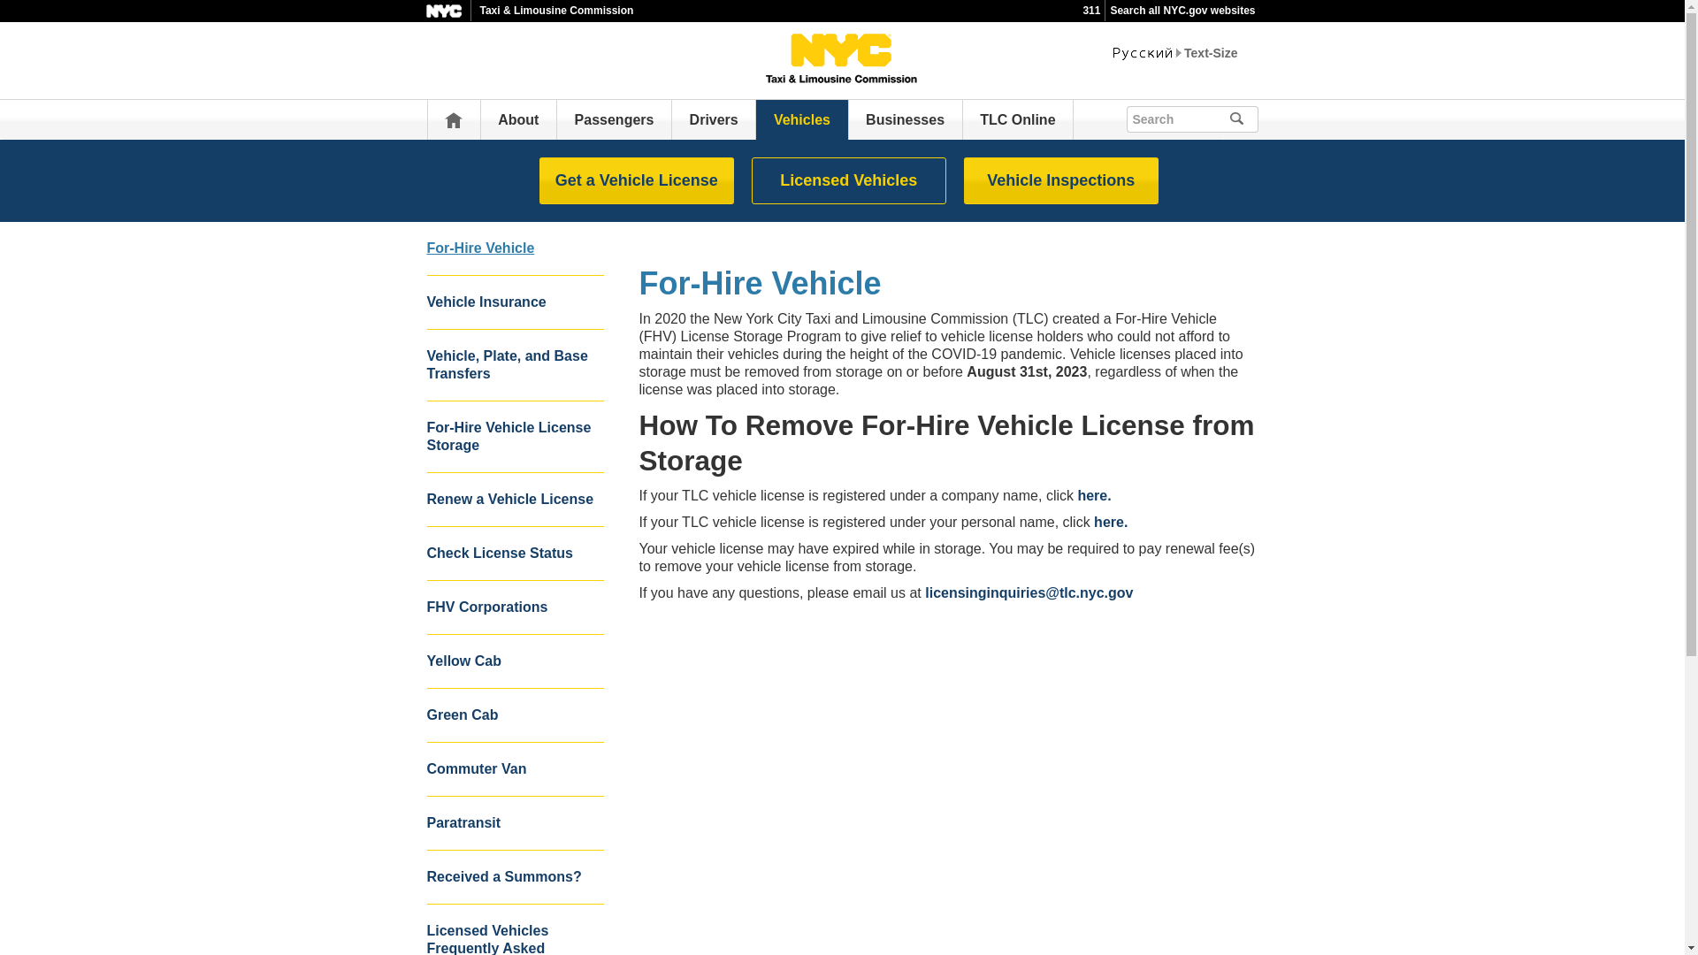 The image size is (1698, 955). What do you see at coordinates (714, 119) in the screenshot?
I see `Drivers` at bounding box center [714, 119].